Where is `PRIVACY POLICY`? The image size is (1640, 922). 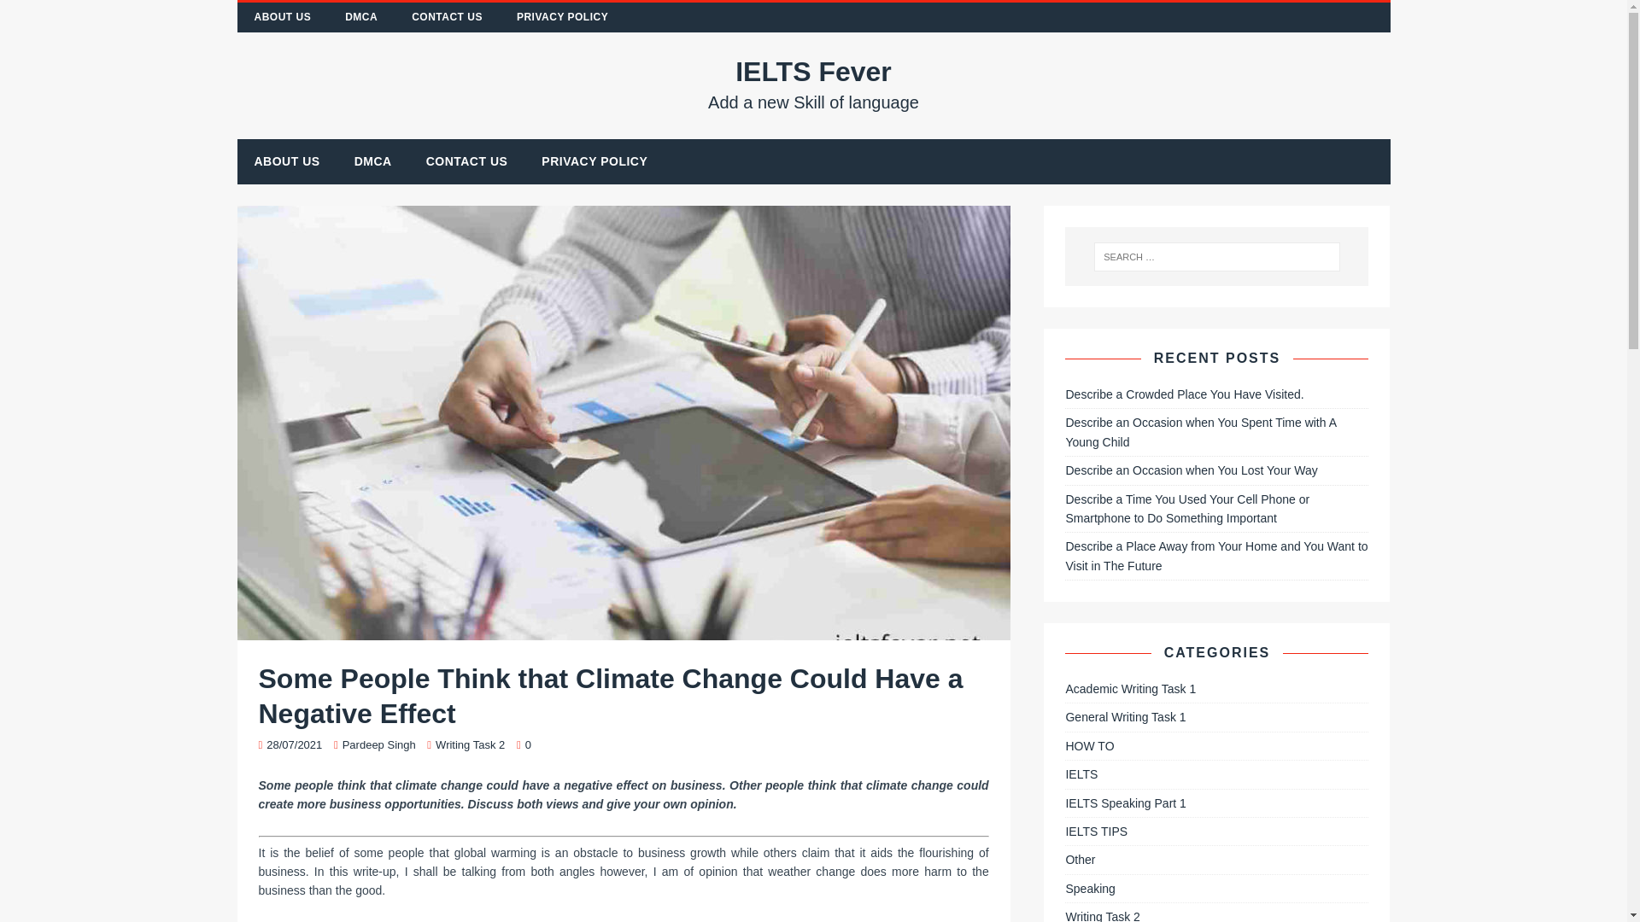 PRIVACY POLICY is located at coordinates (594, 160).